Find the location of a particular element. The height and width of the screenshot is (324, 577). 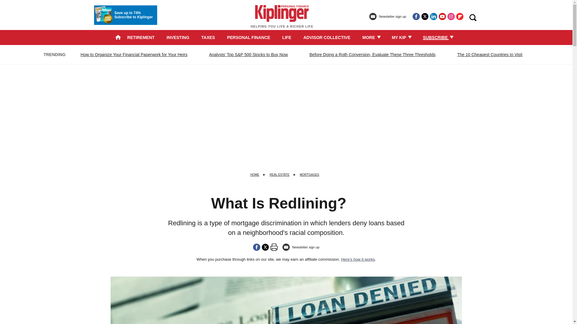

TAXES is located at coordinates (208, 37).